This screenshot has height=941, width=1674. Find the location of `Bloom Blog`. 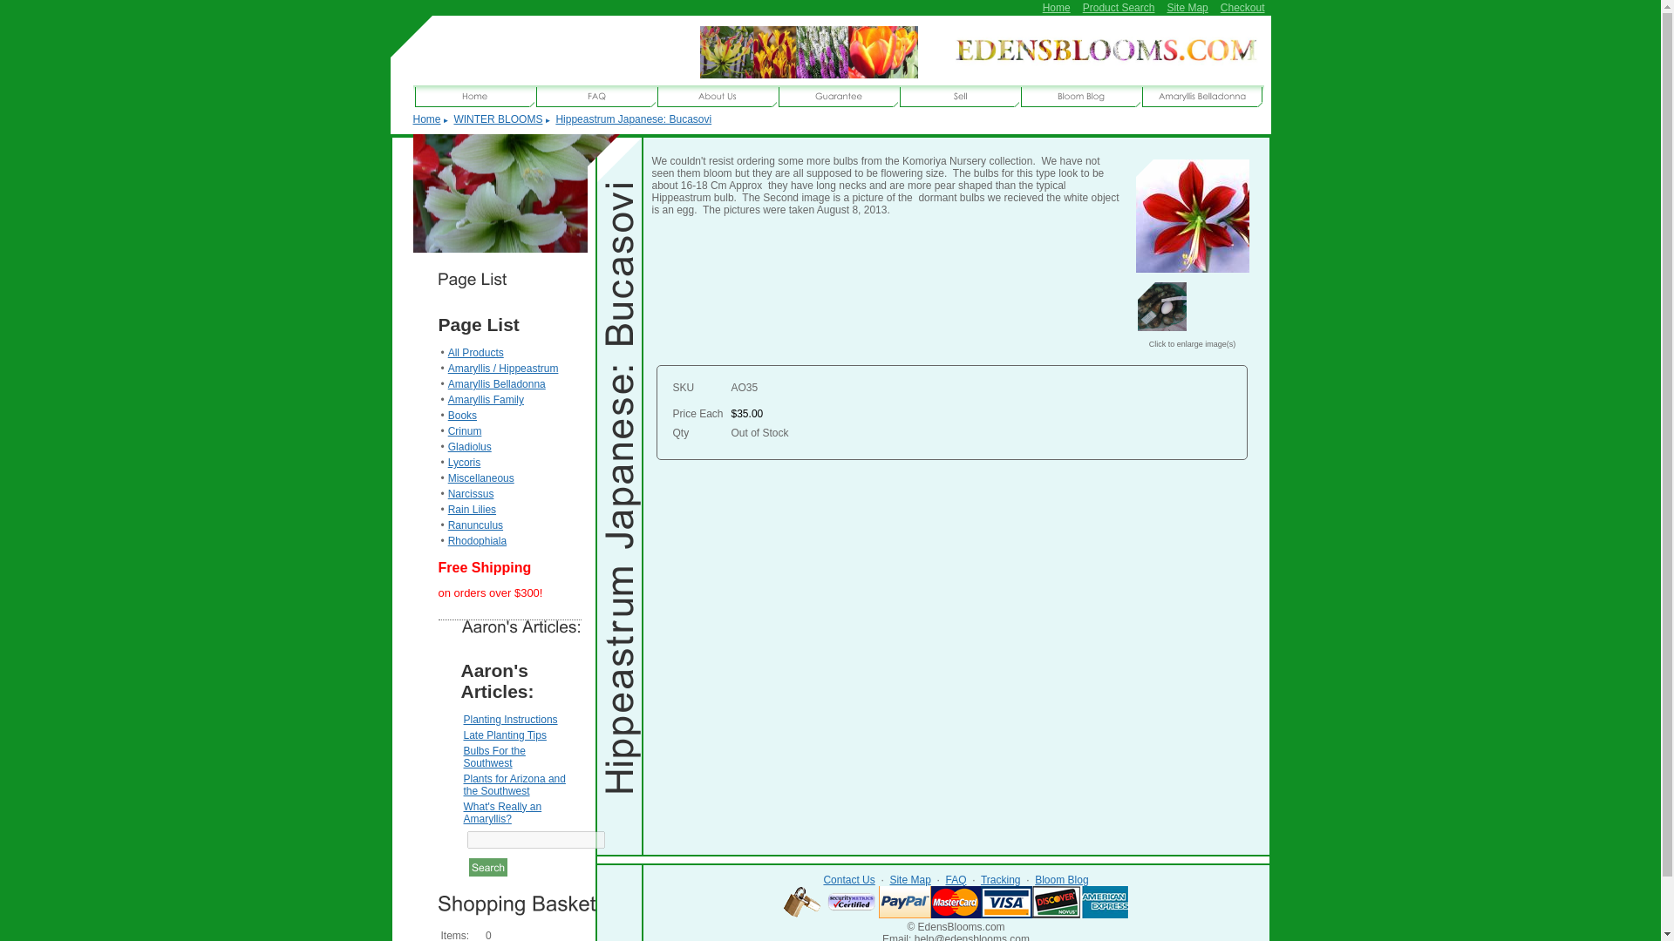

Bloom Blog is located at coordinates (1061, 880).